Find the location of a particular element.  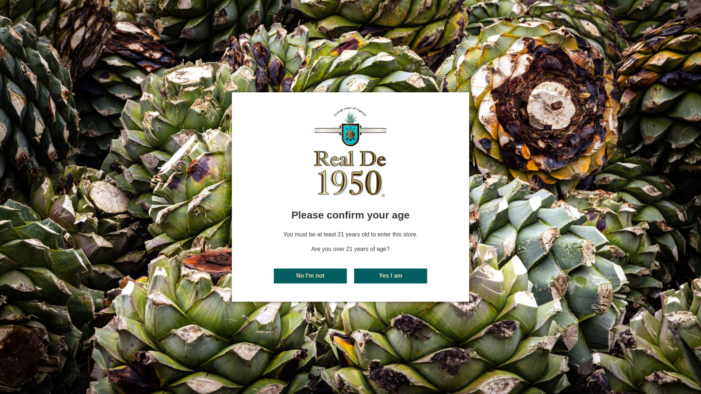

ACCOUNT is located at coordinates (640, 30).